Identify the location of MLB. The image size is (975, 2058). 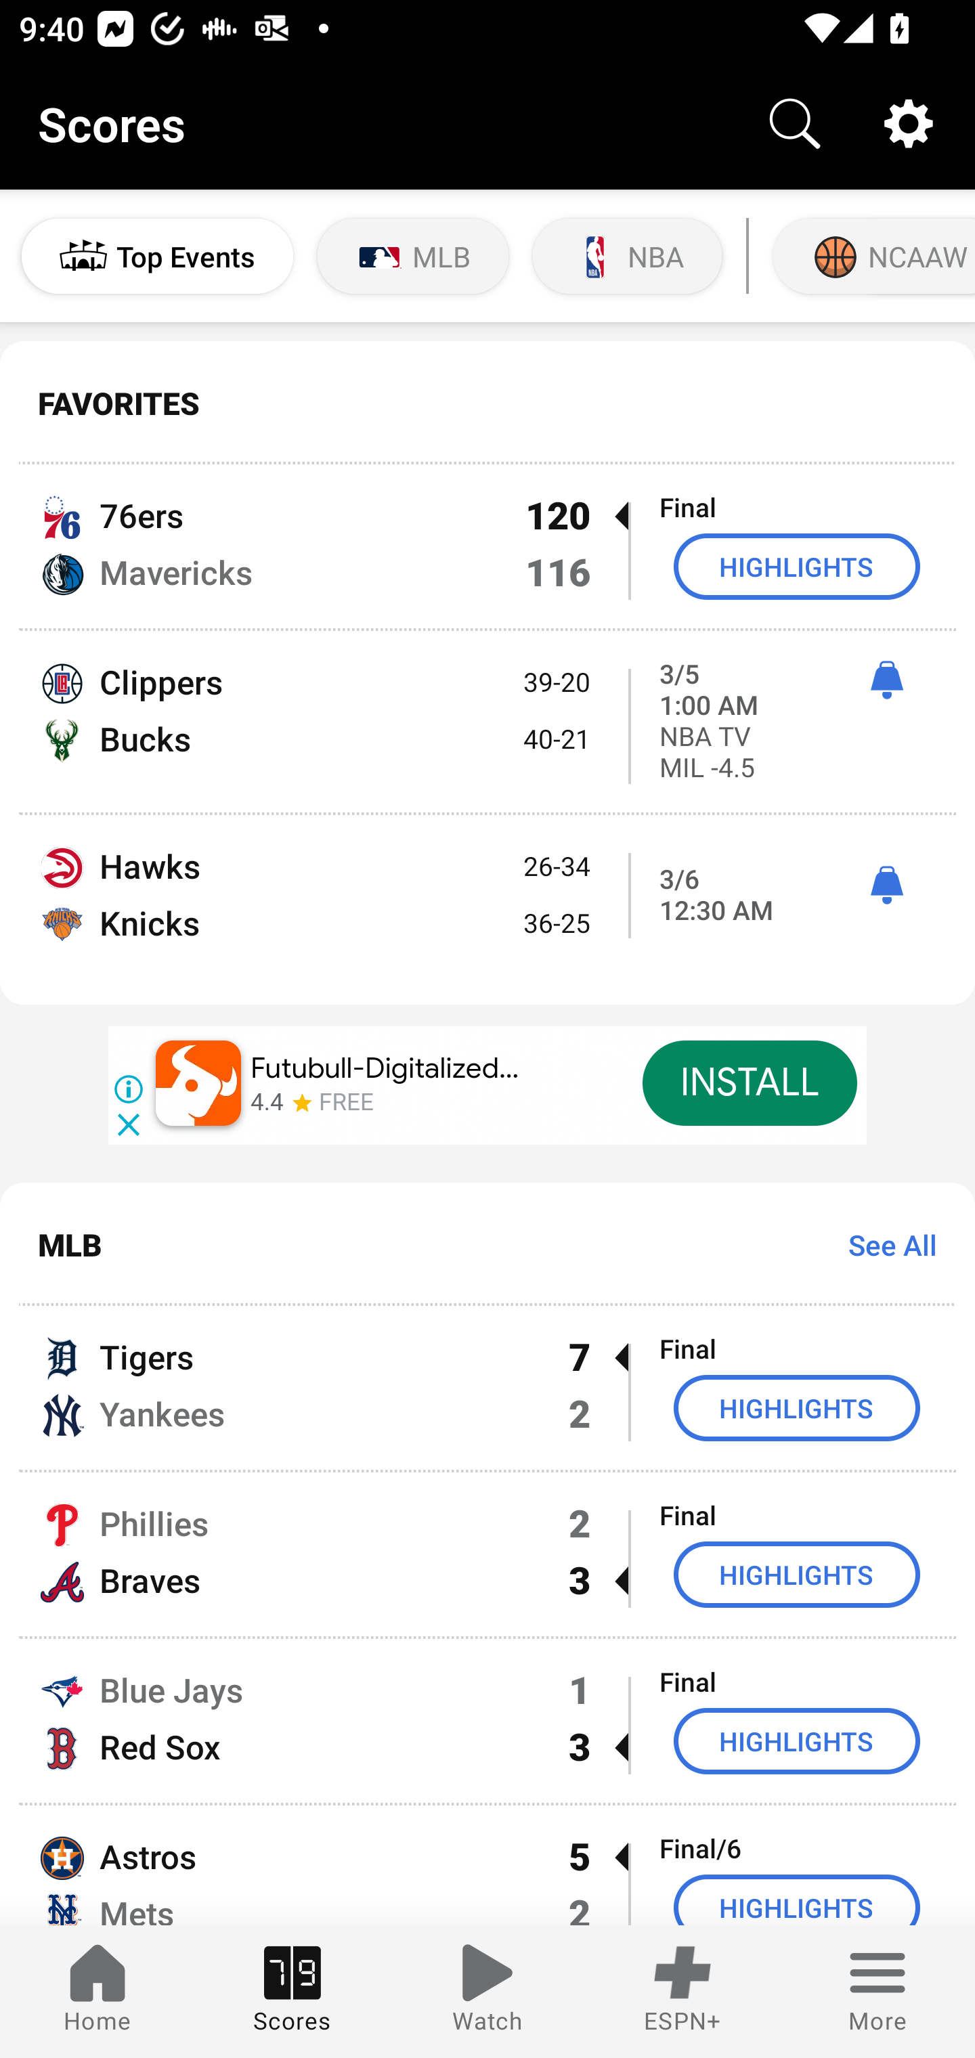
(413, 256).